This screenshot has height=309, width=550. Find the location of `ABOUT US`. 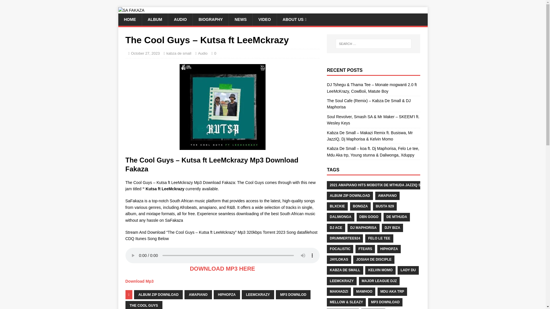

ABOUT US is located at coordinates (294, 19).